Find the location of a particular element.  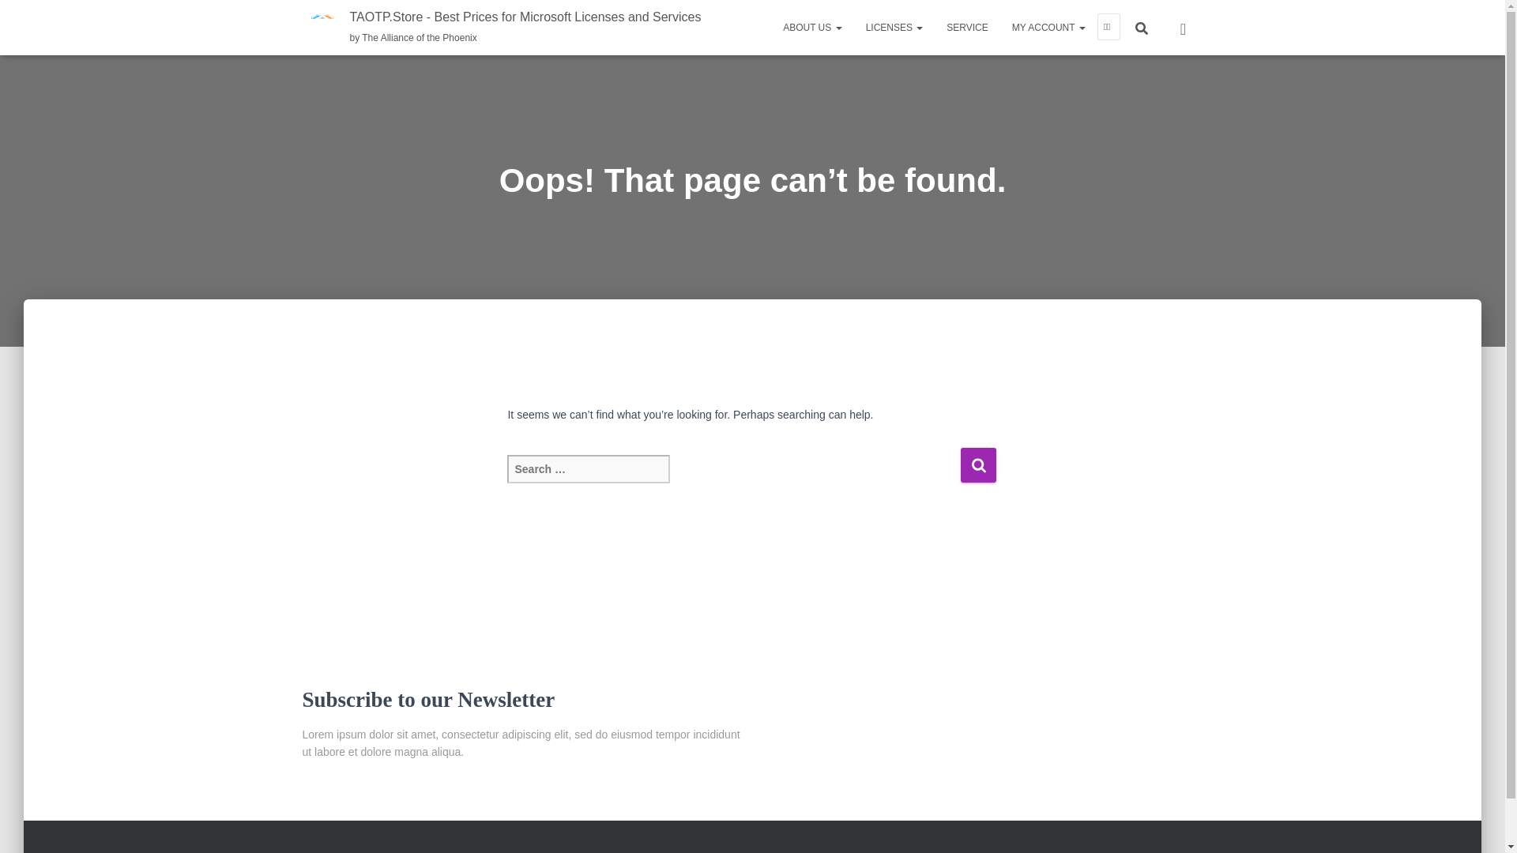

TERMS AND CONDITIONS is located at coordinates (477, 848).